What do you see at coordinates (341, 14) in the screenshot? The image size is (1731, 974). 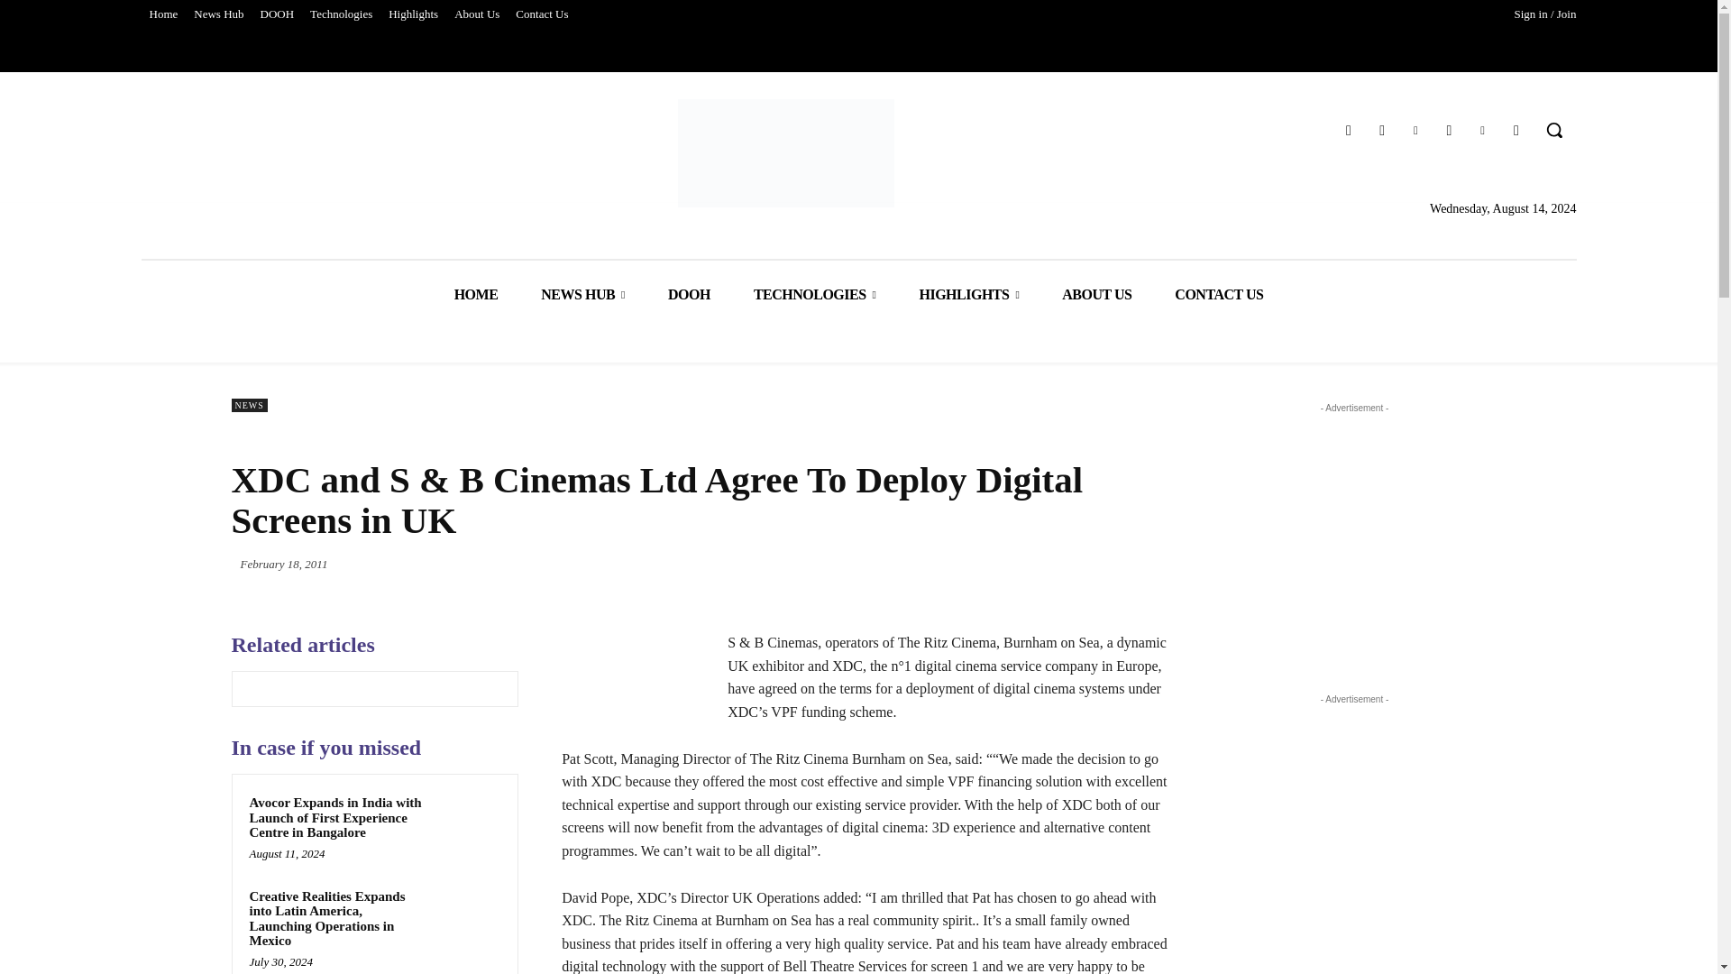 I see `Technologies` at bounding box center [341, 14].